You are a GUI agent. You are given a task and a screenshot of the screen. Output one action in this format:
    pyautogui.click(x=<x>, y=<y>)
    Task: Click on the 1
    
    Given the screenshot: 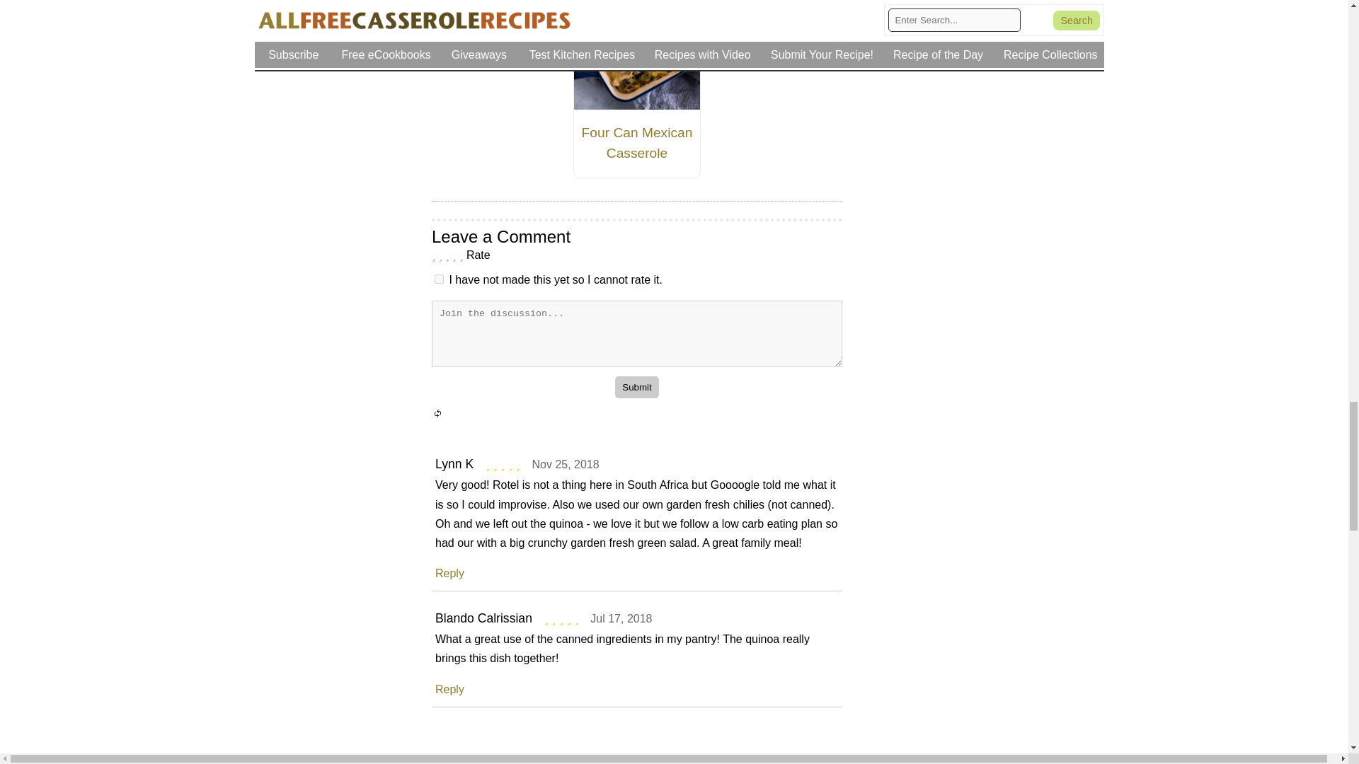 What is the action you would take?
    pyautogui.click(x=439, y=279)
    